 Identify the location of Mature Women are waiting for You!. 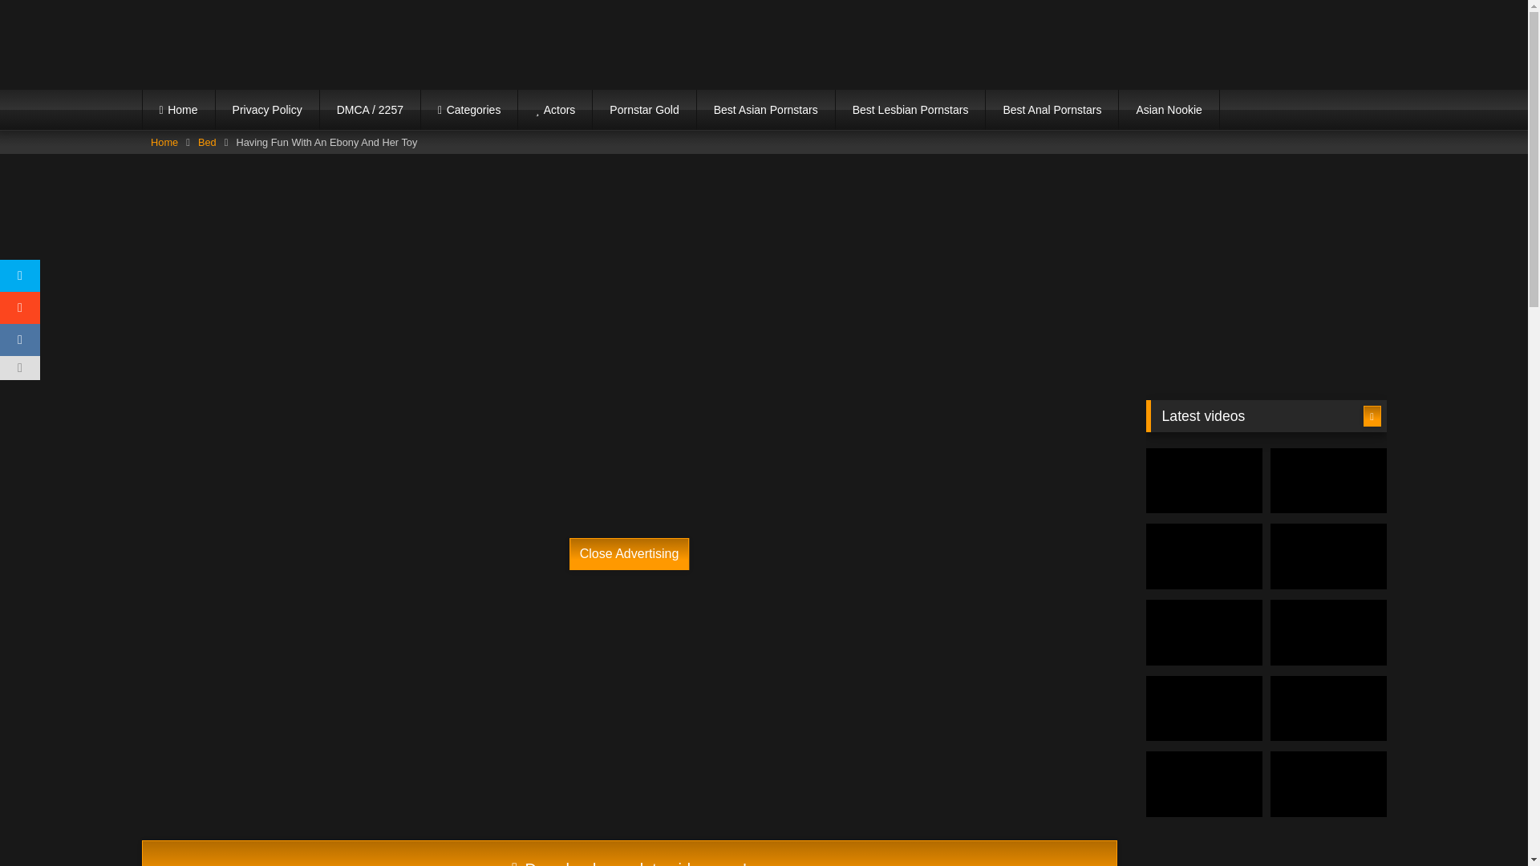
(508, 438).